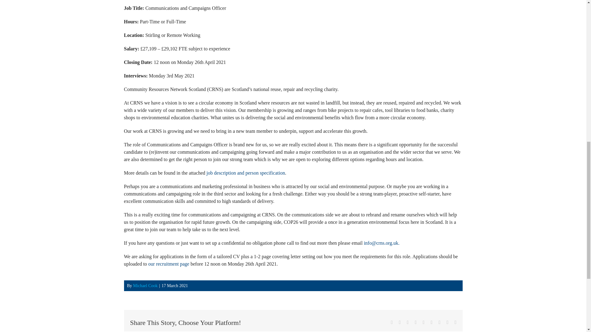 Image resolution: width=591 pixels, height=332 pixels. What do you see at coordinates (145, 286) in the screenshot?
I see `Posts by Michael Cook` at bounding box center [145, 286].